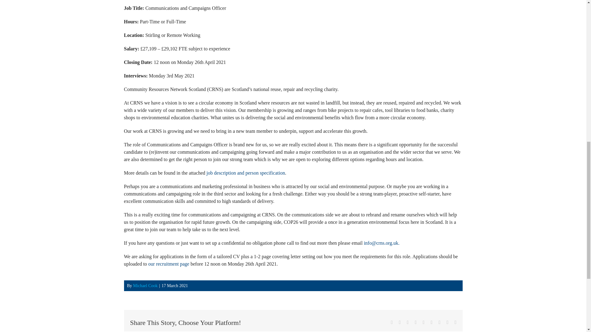 Image resolution: width=591 pixels, height=332 pixels. What do you see at coordinates (145, 286) in the screenshot?
I see `Posts by Michael Cook` at bounding box center [145, 286].